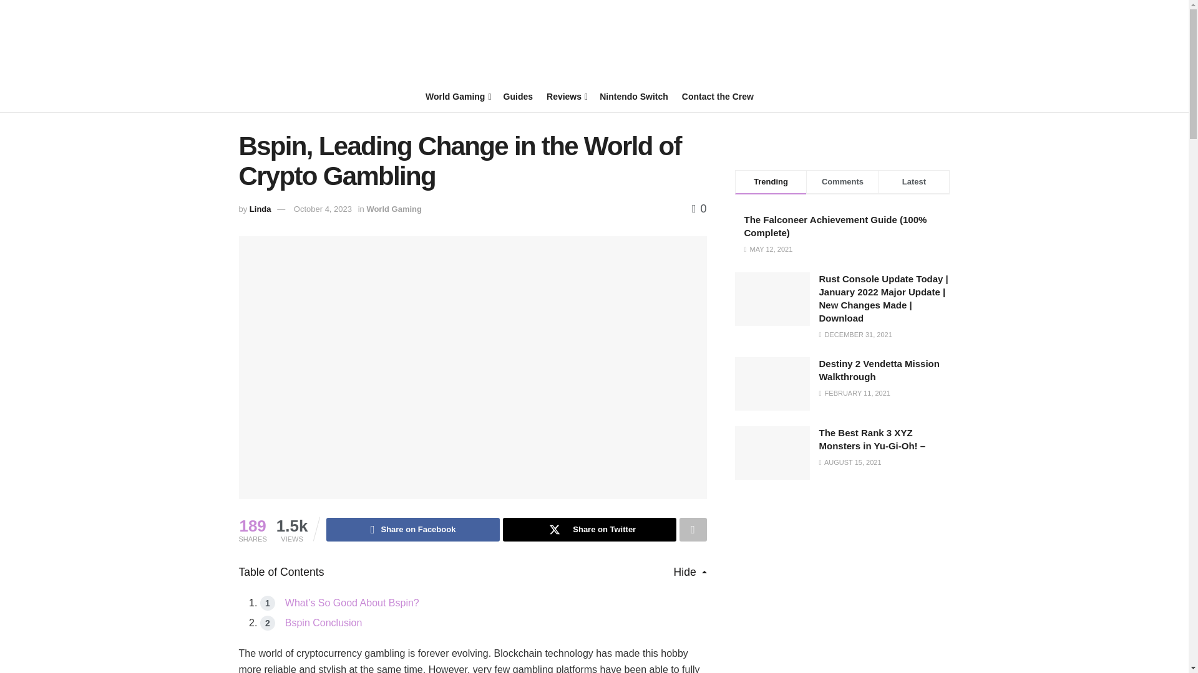  What do you see at coordinates (323, 209) in the screenshot?
I see `October 4, 2023` at bounding box center [323, 209].